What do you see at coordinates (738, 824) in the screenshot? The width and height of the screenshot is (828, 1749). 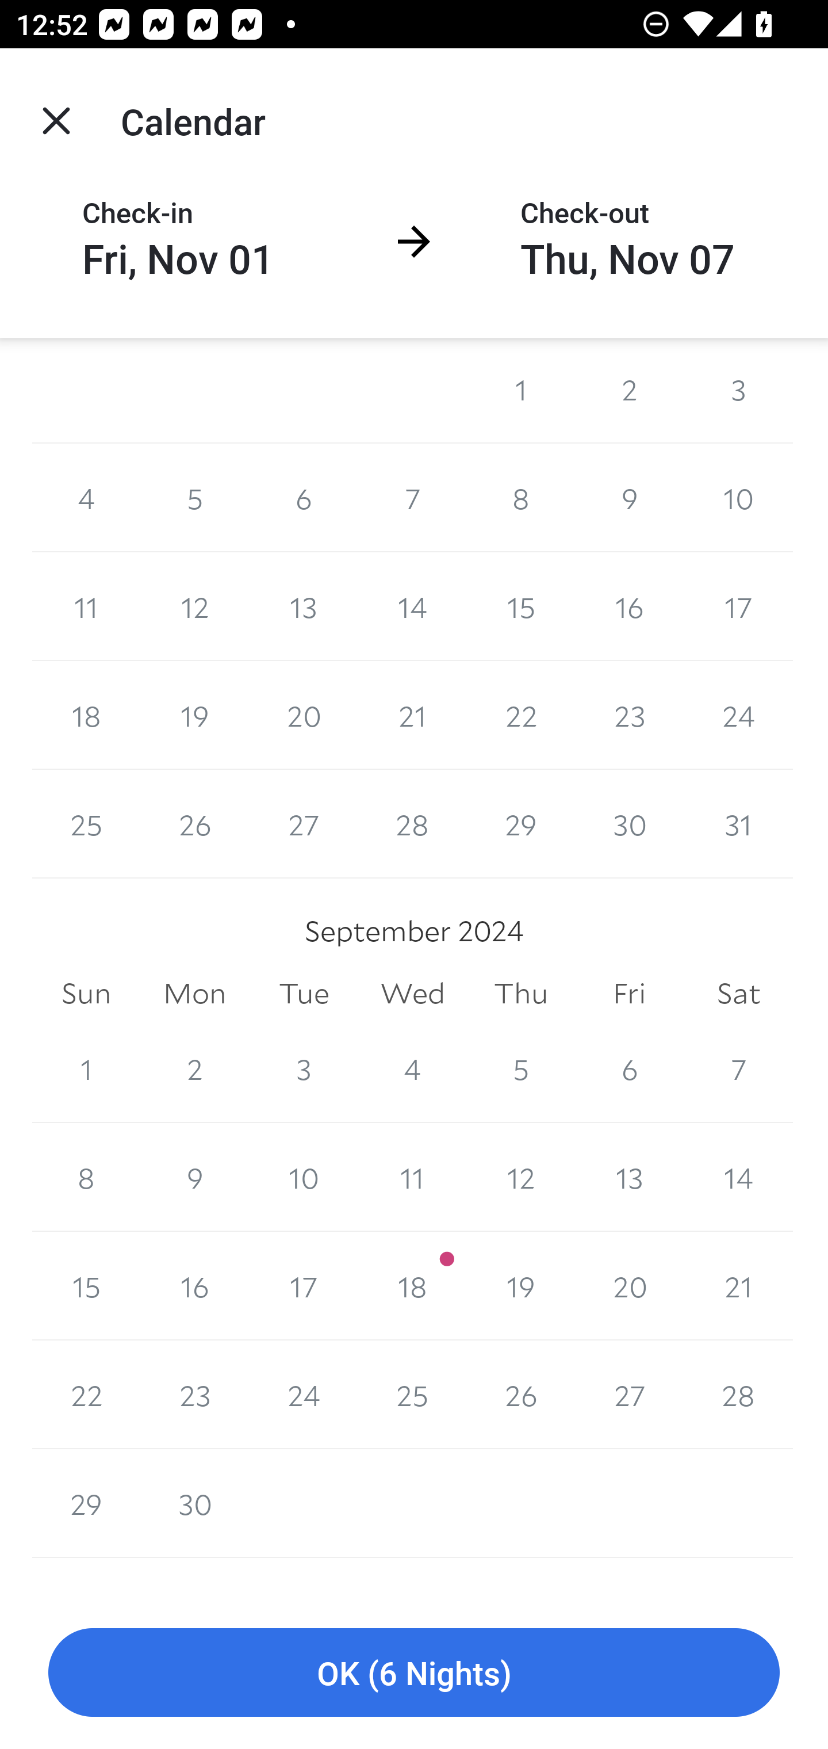 I see `31 31 August 2024` at bounding box center [738, 824].